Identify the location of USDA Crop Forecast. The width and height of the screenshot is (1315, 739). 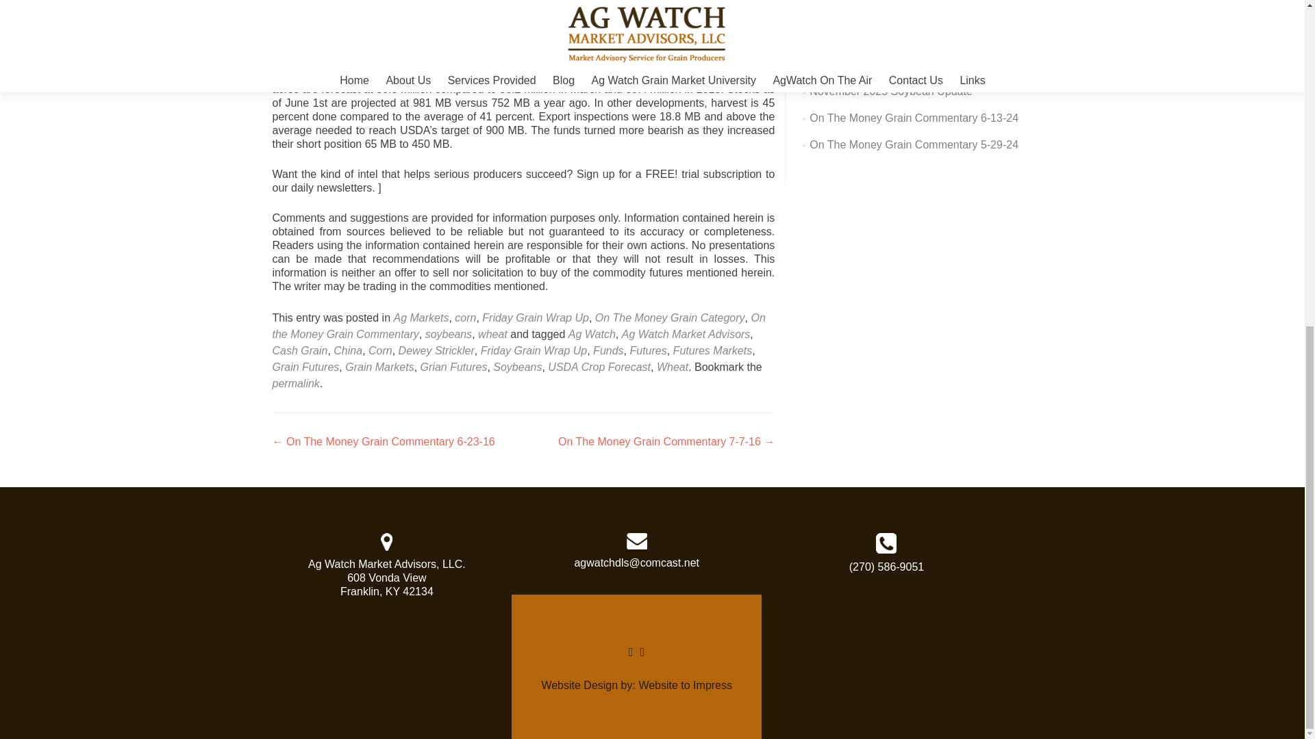
(599, 367).